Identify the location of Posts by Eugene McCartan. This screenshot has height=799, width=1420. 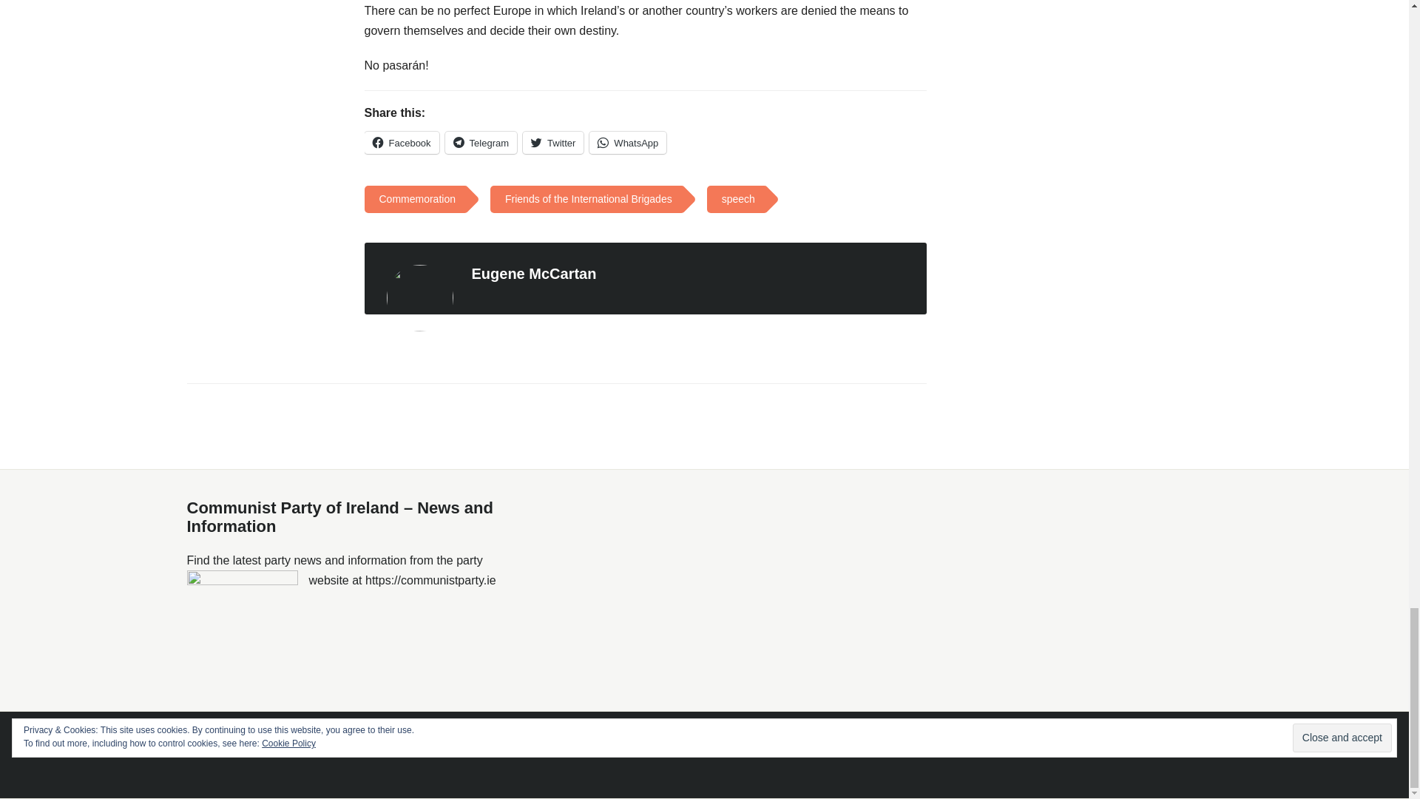
(534, 274).